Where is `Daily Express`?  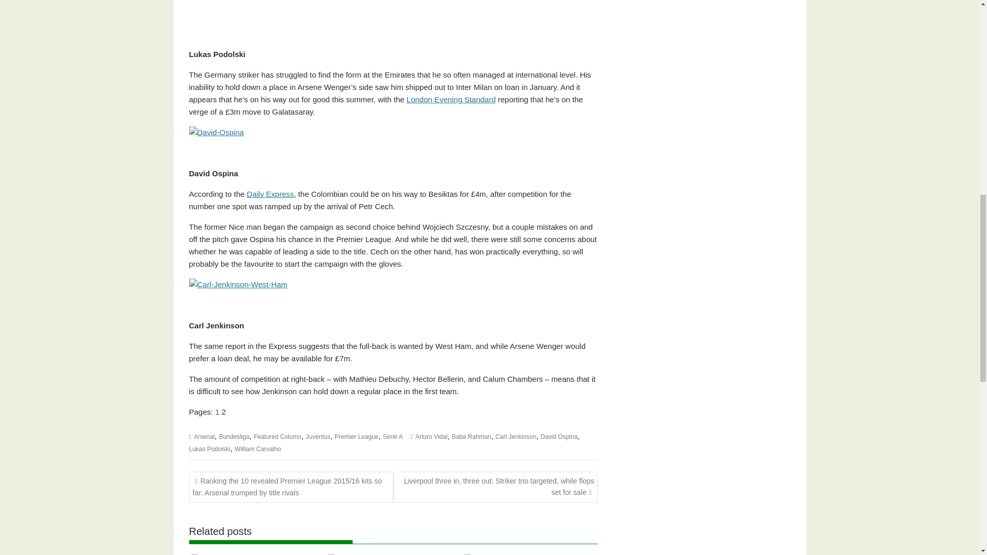
Daily Express is located at coordinates (270, 194).